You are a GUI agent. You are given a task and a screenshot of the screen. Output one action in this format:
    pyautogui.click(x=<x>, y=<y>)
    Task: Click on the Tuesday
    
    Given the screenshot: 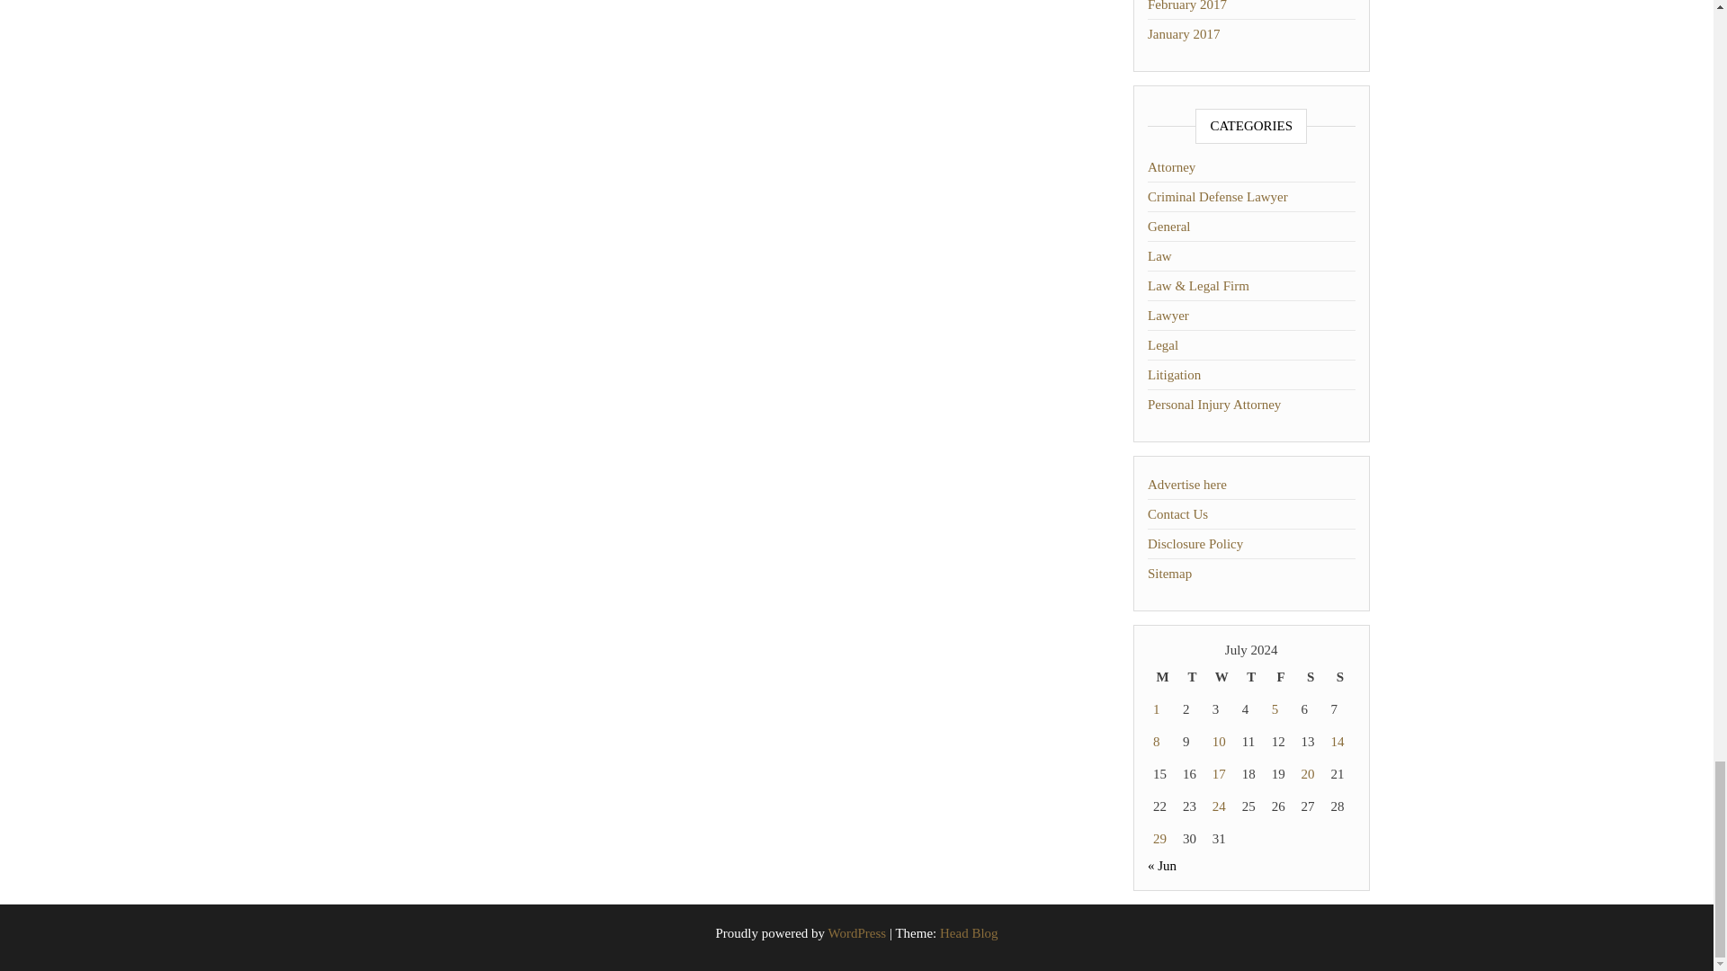 What is the action you would take?
    pyautogui.click(x=1193, y=677)
    